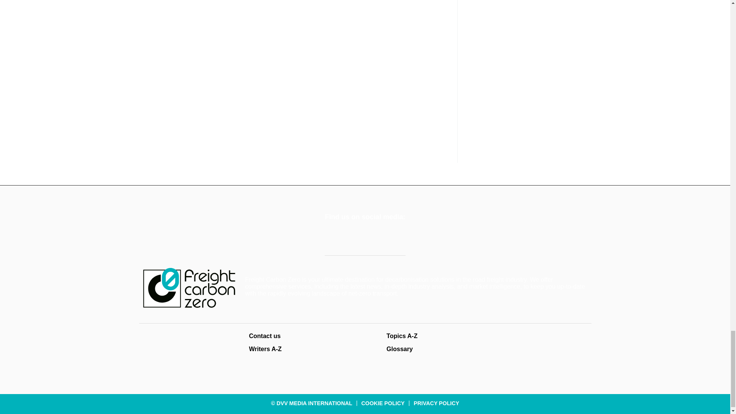 This screenshot has height=414, width=736. What do you see at coordinates (333, 237) in the screenshot?
I see `Connect with us on Twitter` at bounding box center [333, 237].